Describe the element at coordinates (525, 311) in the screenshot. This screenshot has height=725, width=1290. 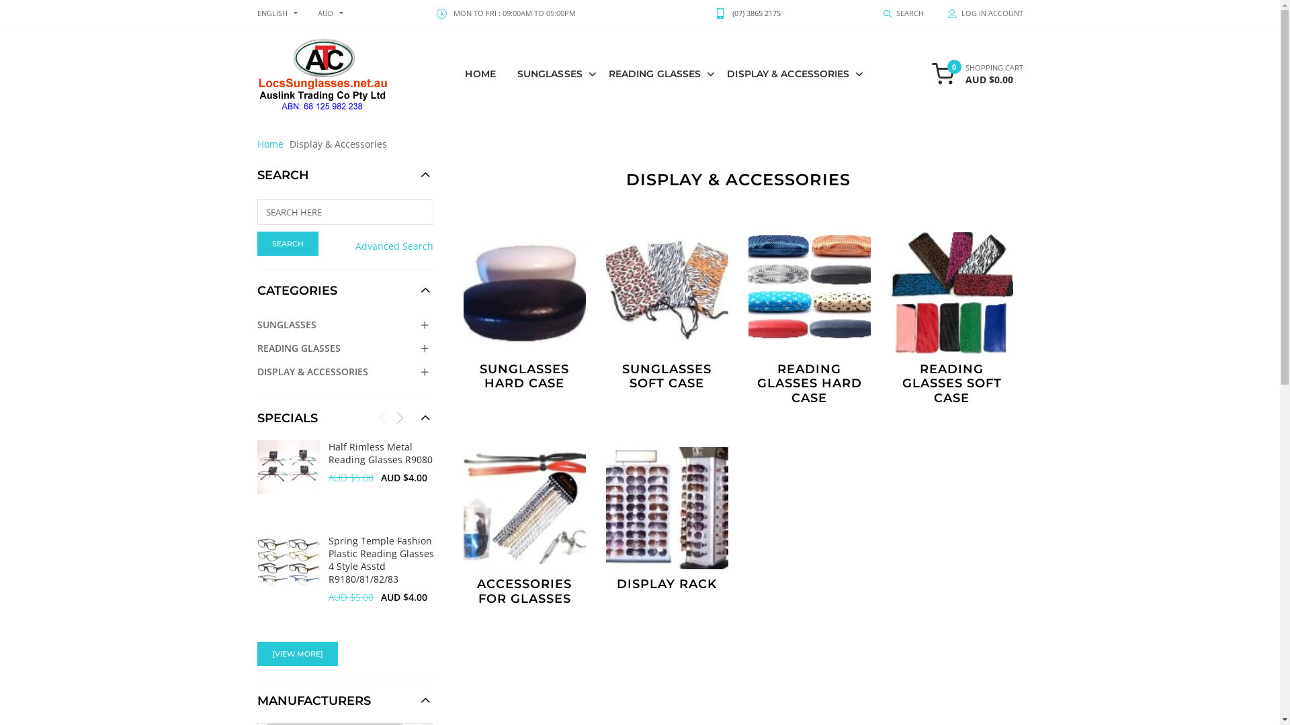
I see `SUNGLASSES HARD CASE` at that location.